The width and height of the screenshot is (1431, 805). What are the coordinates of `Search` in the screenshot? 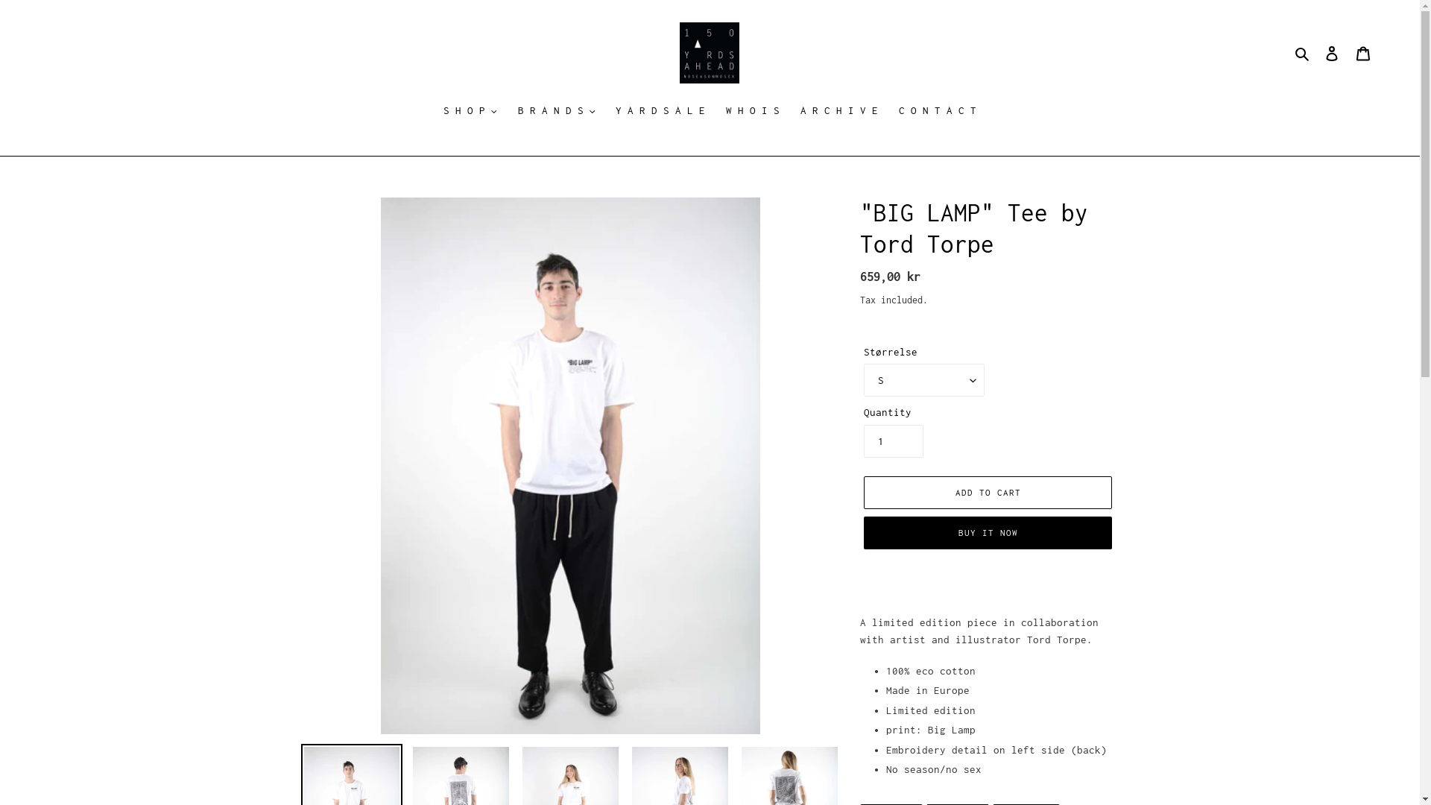 It's located at (1303, 54).